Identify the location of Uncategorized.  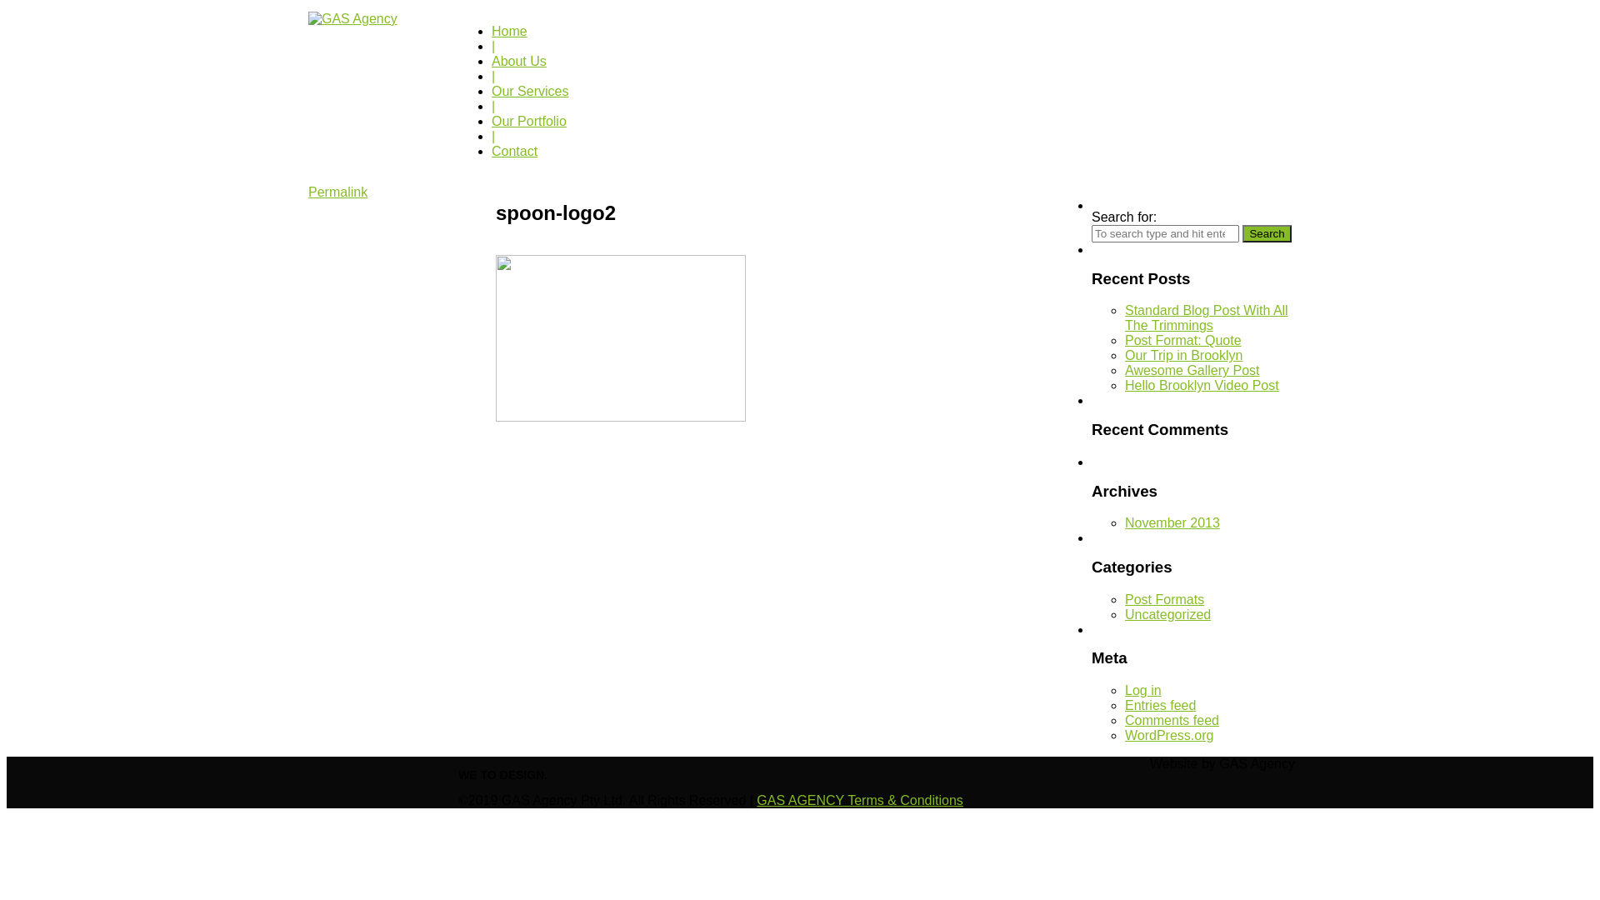
(1168, 615).